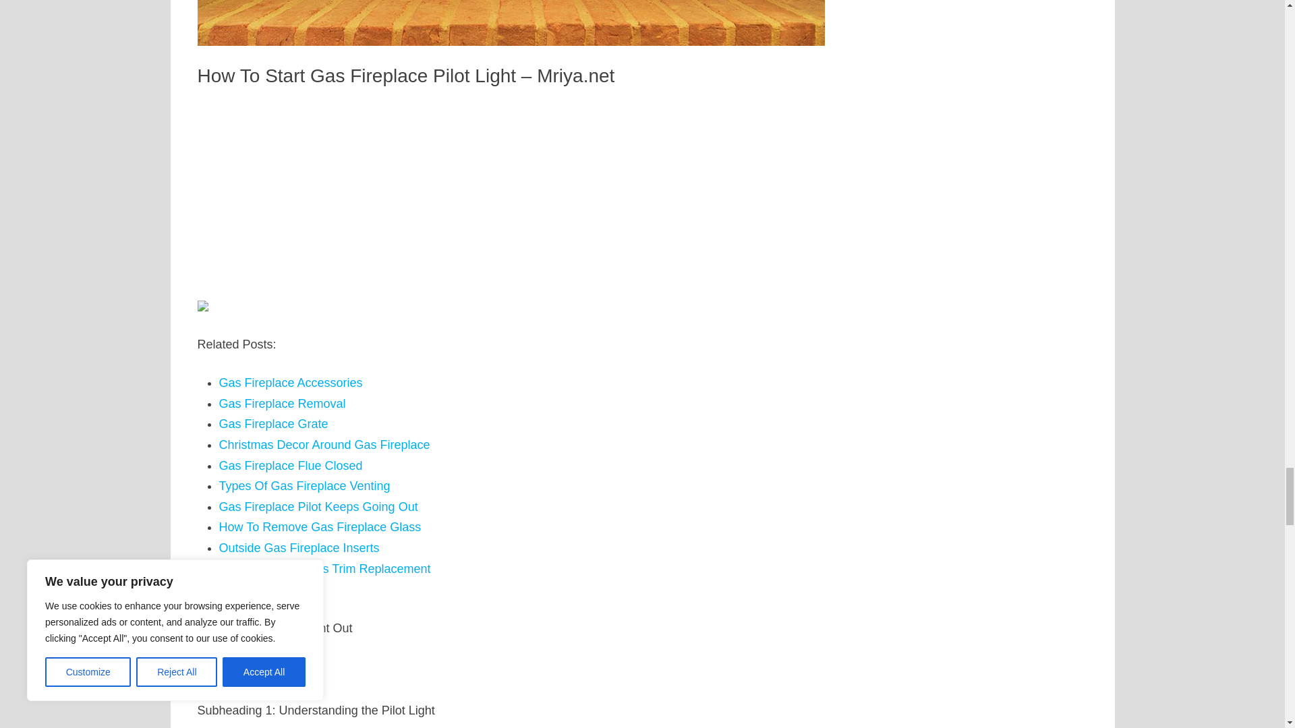 This screenshot has height=728, width=1295. Describe the element at coordinates (320, 527) in the screenshot. I see `How To Remove Gas Fireplace Glass` at that location.